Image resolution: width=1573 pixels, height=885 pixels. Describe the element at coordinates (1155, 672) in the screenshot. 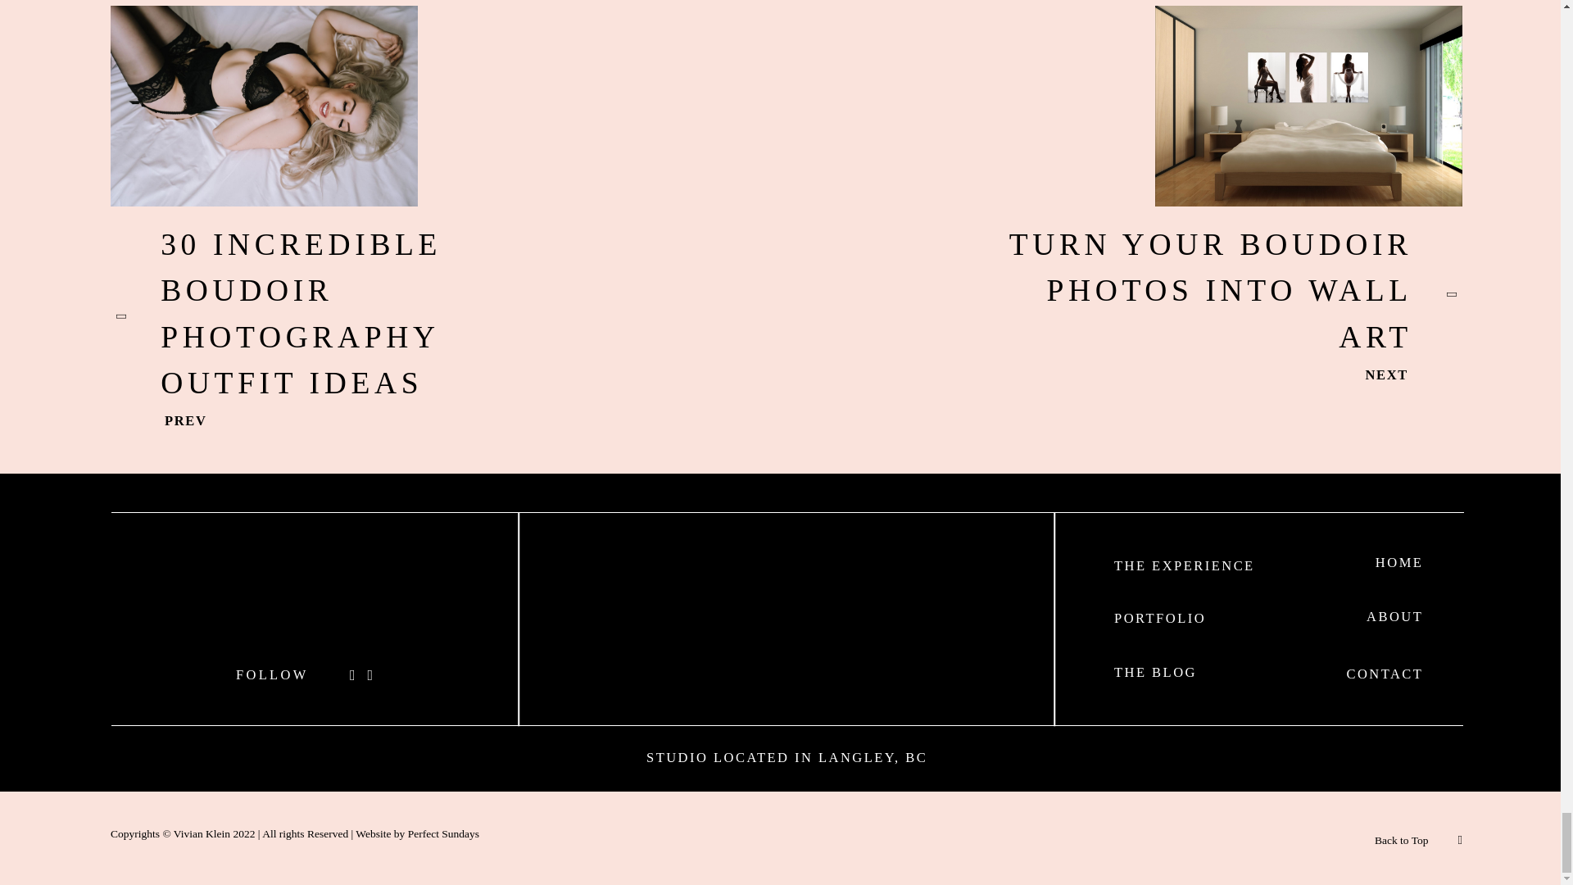

I see `THE BLOG` at that location.